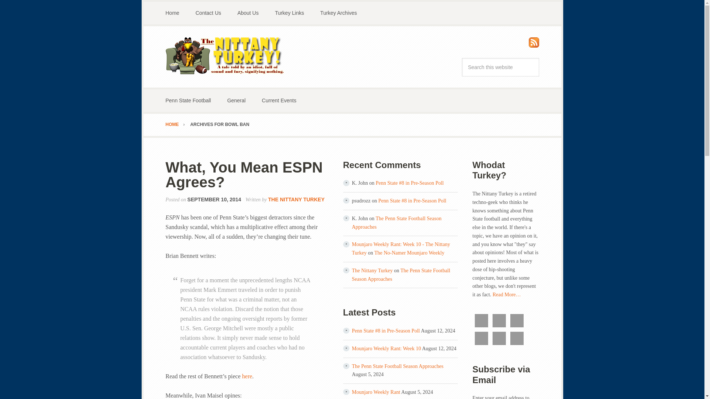 The image size is (710, 399). Describe the element at coordinates (296, 199) in the screenshot. I see `THE NITTANY TURKEY` at that location.